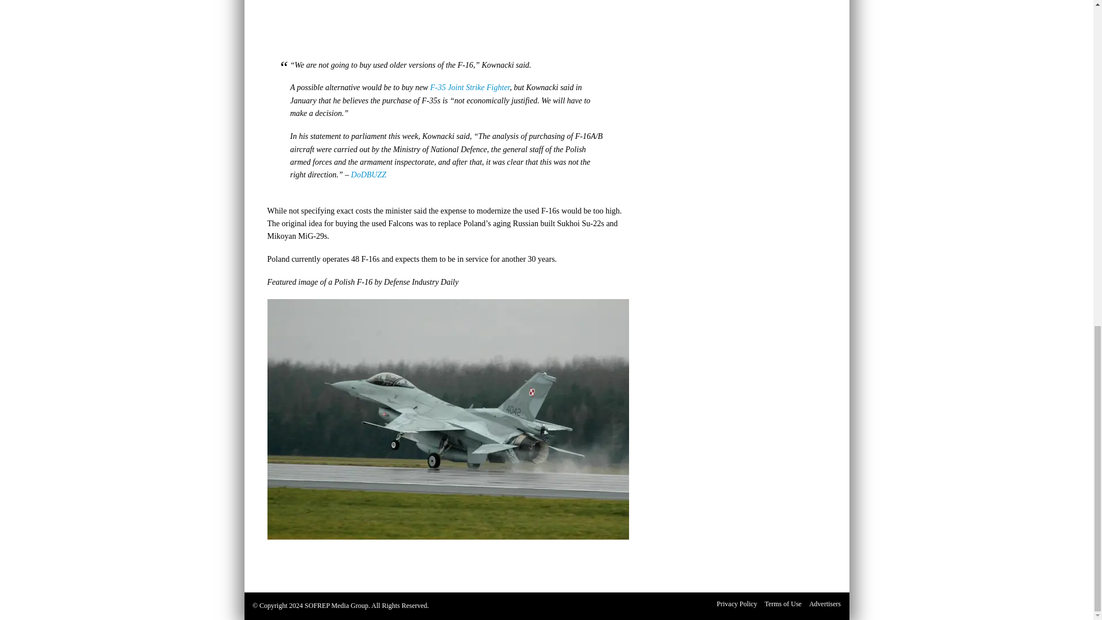 The height and width of the screenshot is (620, 1102). I want to click on Advertisers, so click(824, 604).